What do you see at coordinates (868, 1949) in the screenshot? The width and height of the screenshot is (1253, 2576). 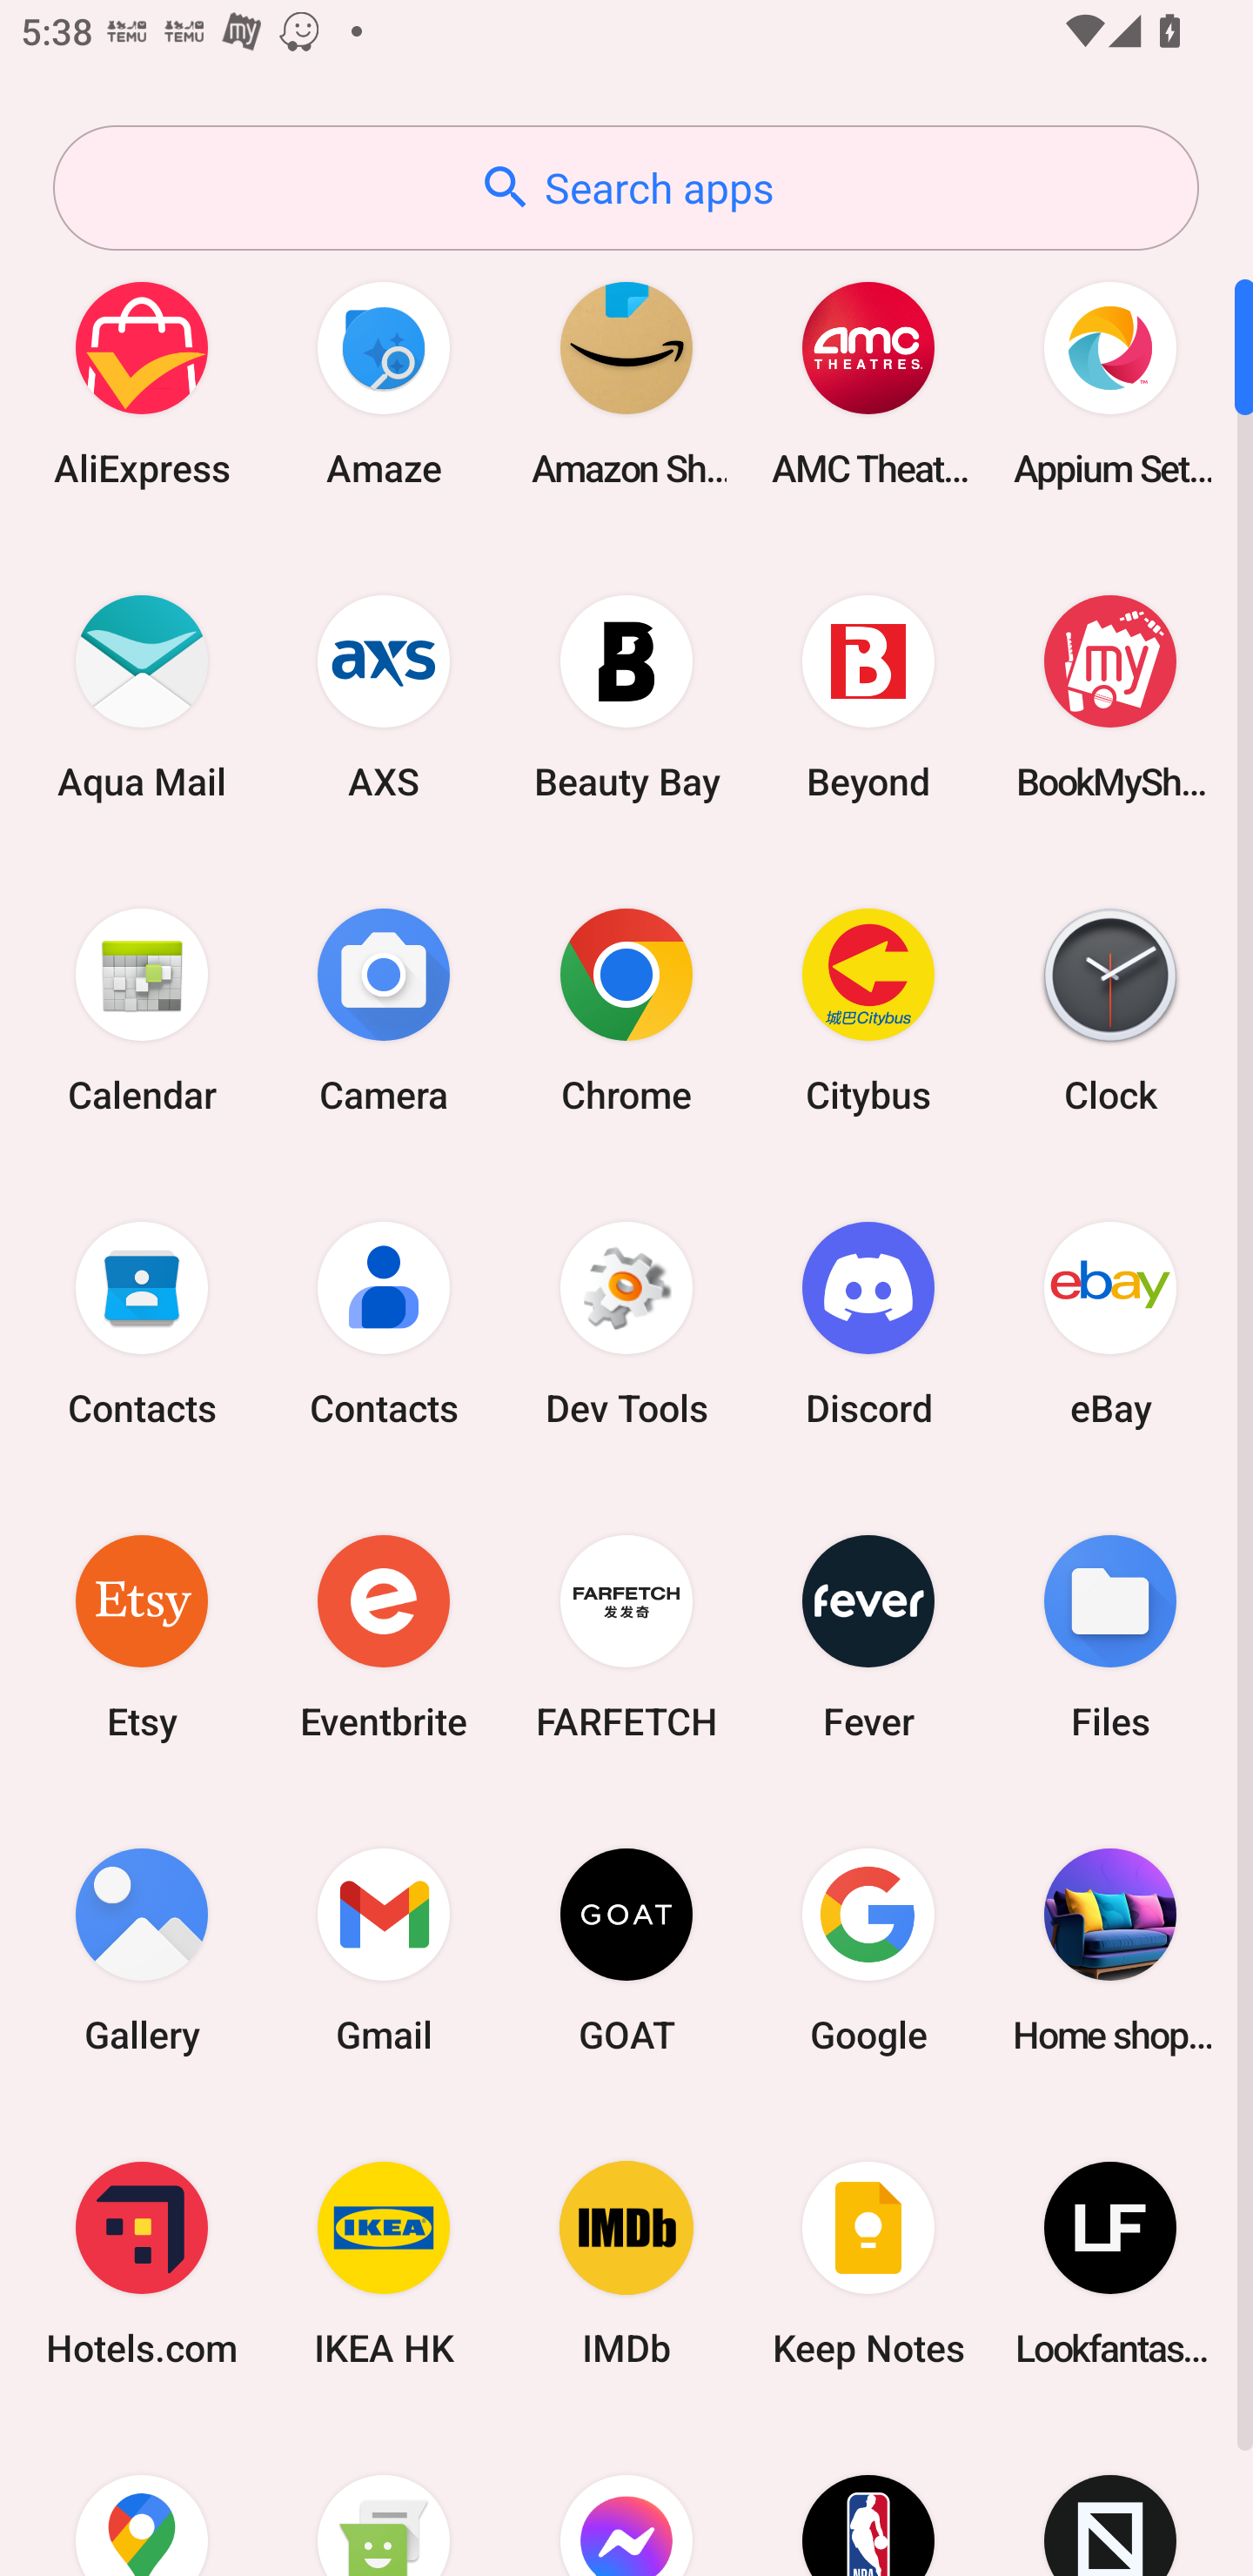 I see `Google` at bounding box center [868, 1949].